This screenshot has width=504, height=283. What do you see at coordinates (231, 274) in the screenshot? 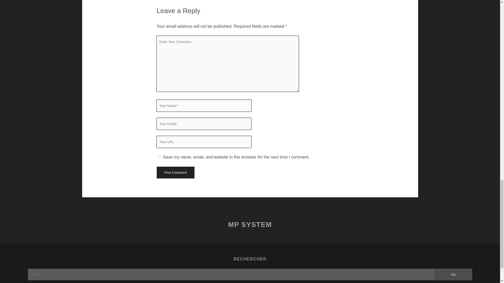
I see `Search for:` at bounding box center [231, 274].